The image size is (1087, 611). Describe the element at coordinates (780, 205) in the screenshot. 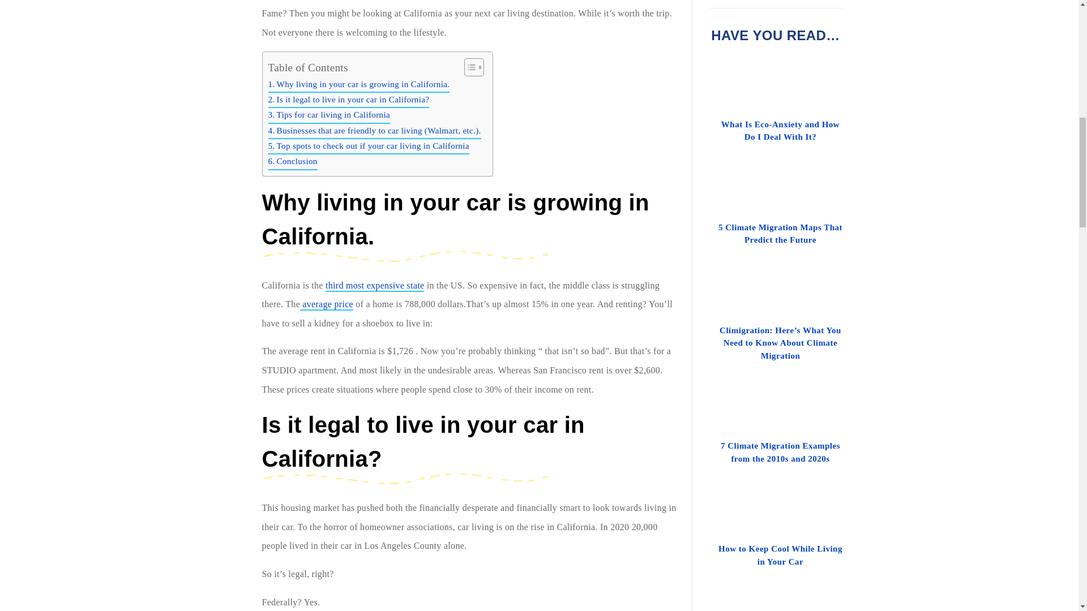

I see `5 Climate Migration Maps That Predict the Future` at that location.